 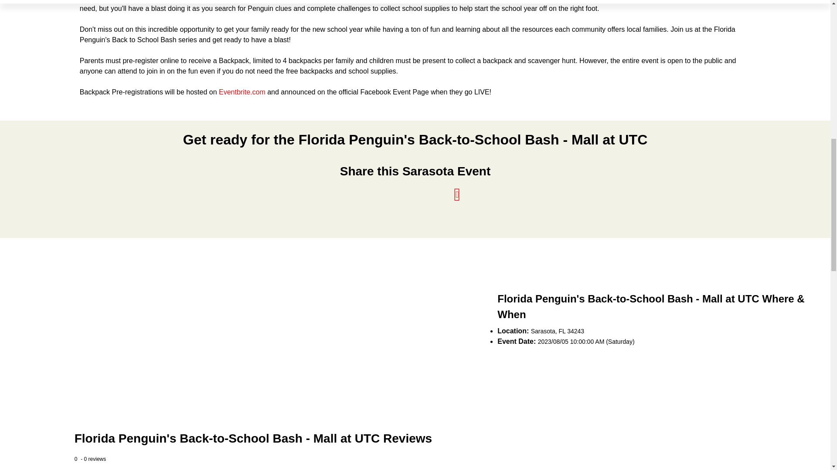 I want to click on Eventbrite.com, so click(x=242, y=92).